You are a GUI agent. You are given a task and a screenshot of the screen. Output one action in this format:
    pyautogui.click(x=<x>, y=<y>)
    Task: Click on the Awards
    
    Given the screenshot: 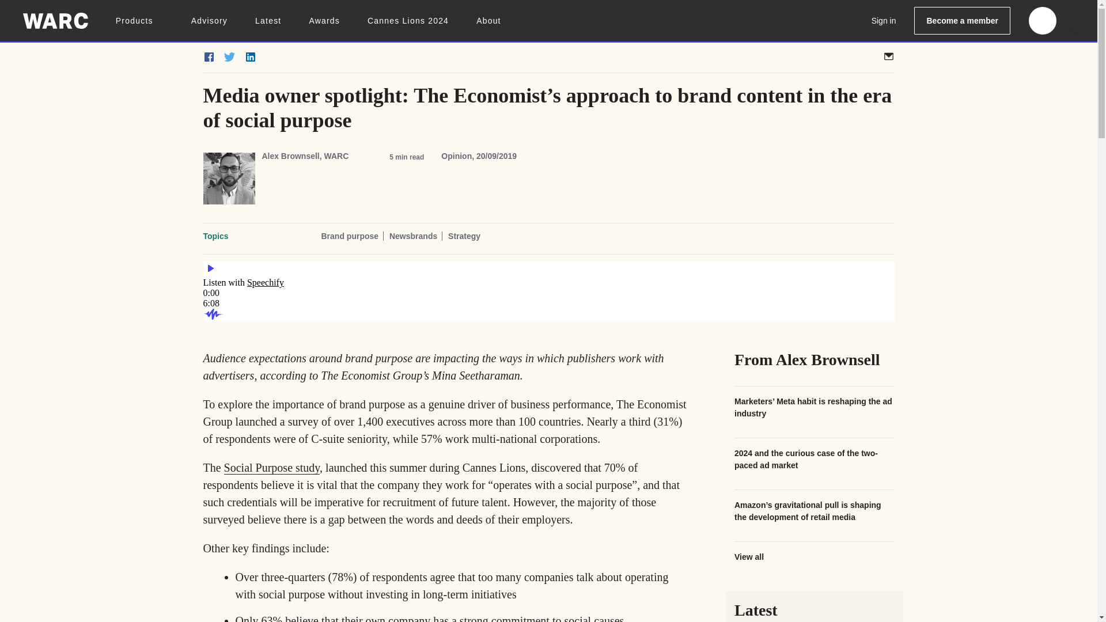 What is the action you would take?
    pyautogui.click(x=324, y=21)
    